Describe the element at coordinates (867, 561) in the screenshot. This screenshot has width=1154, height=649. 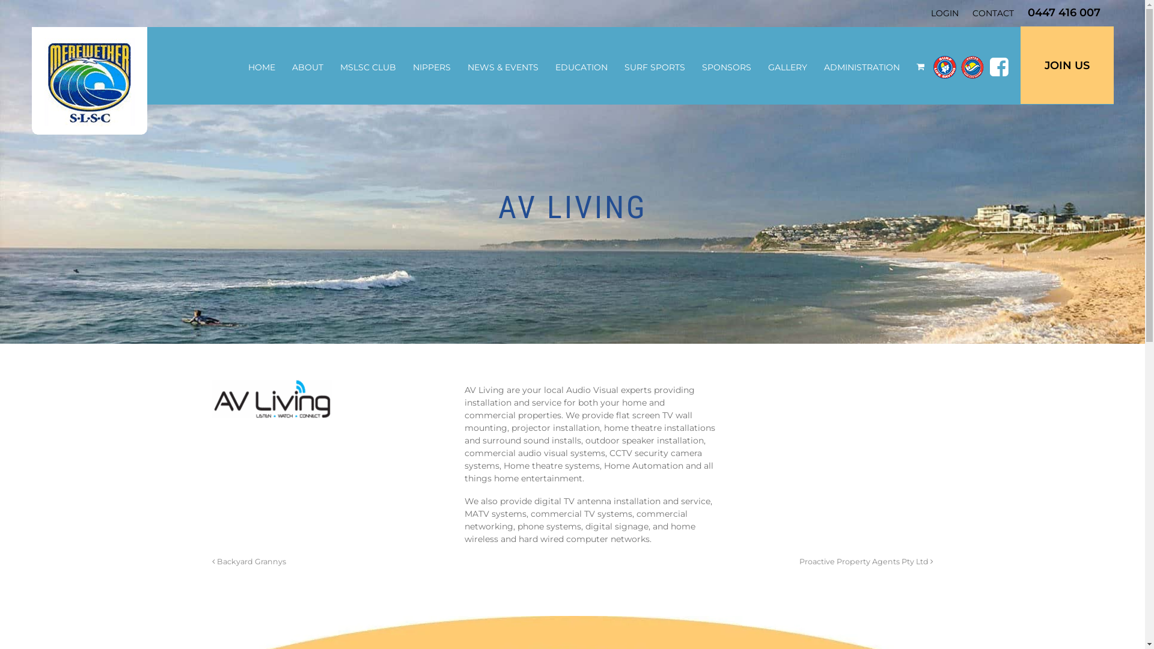
I see `Proactive Property Agents Pty Ltd` at that location.